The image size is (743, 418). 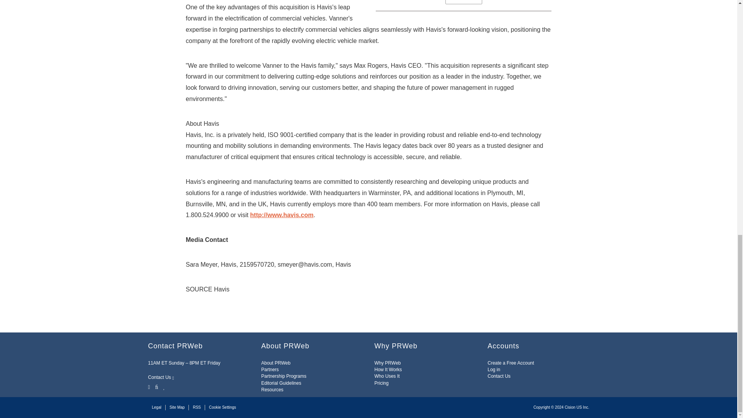 What do you see at coordinates (276, 363) in the screenshot?
I see `About PRWeb` at bounding box center [276, 363].